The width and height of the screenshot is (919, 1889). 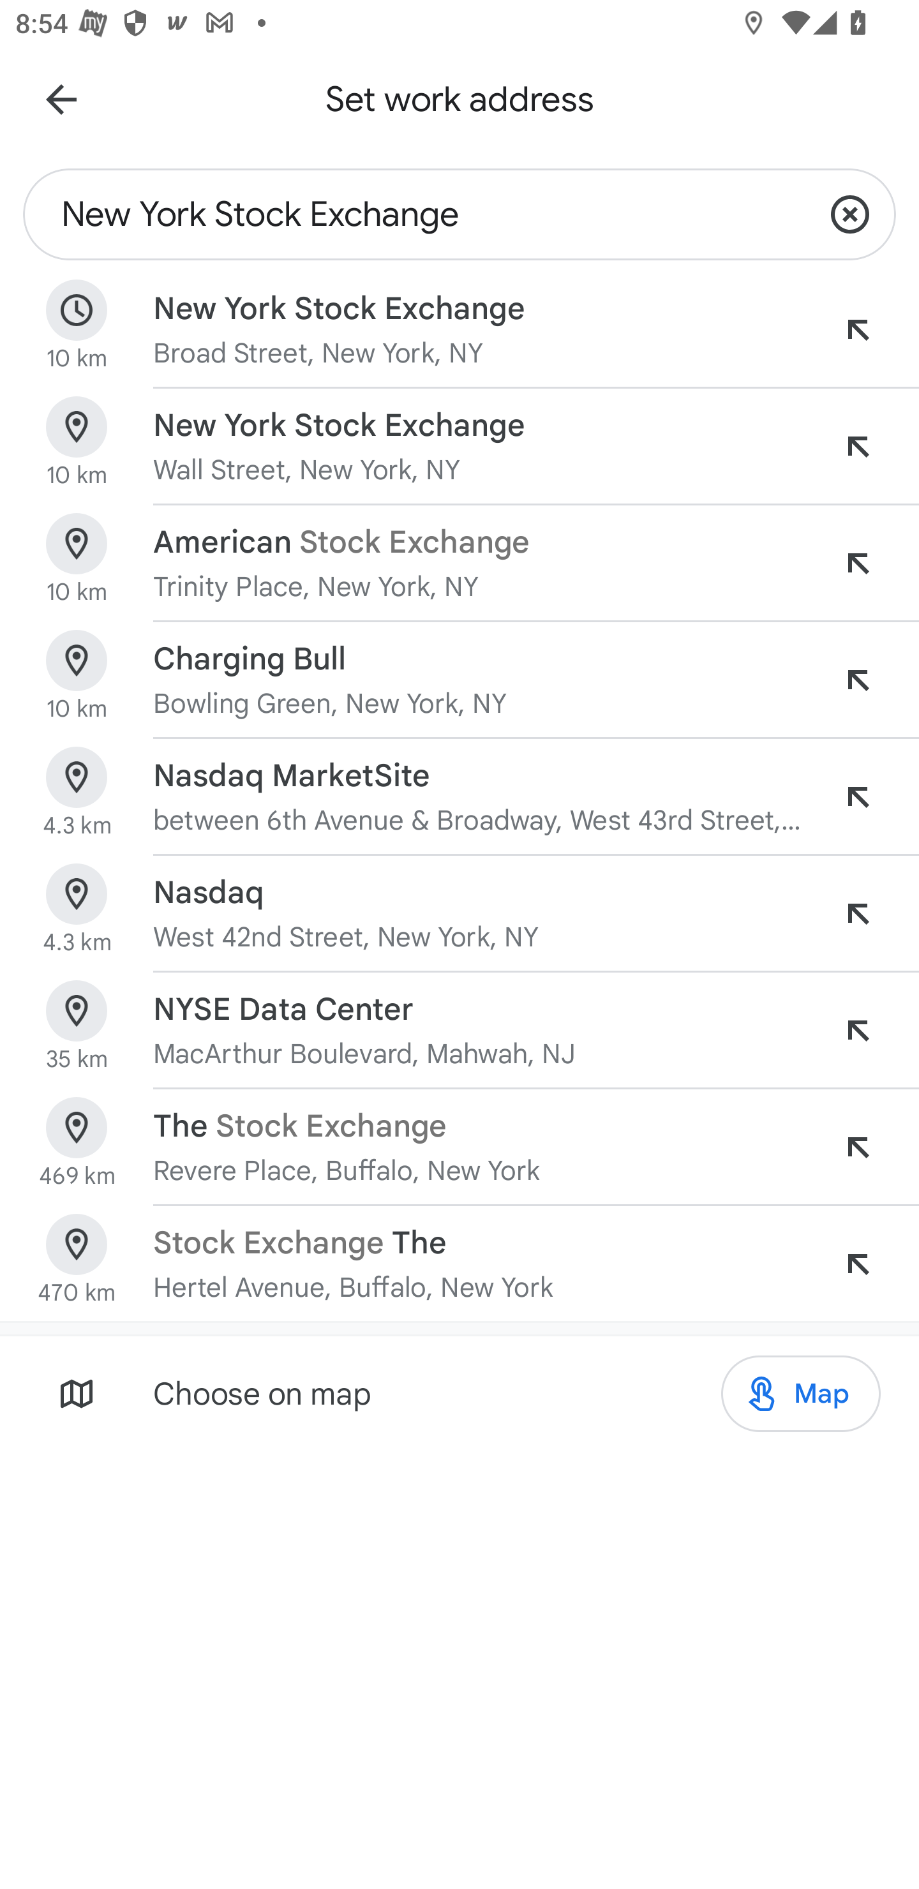 I want to click on Navigate up, so click(x=61, y=98).